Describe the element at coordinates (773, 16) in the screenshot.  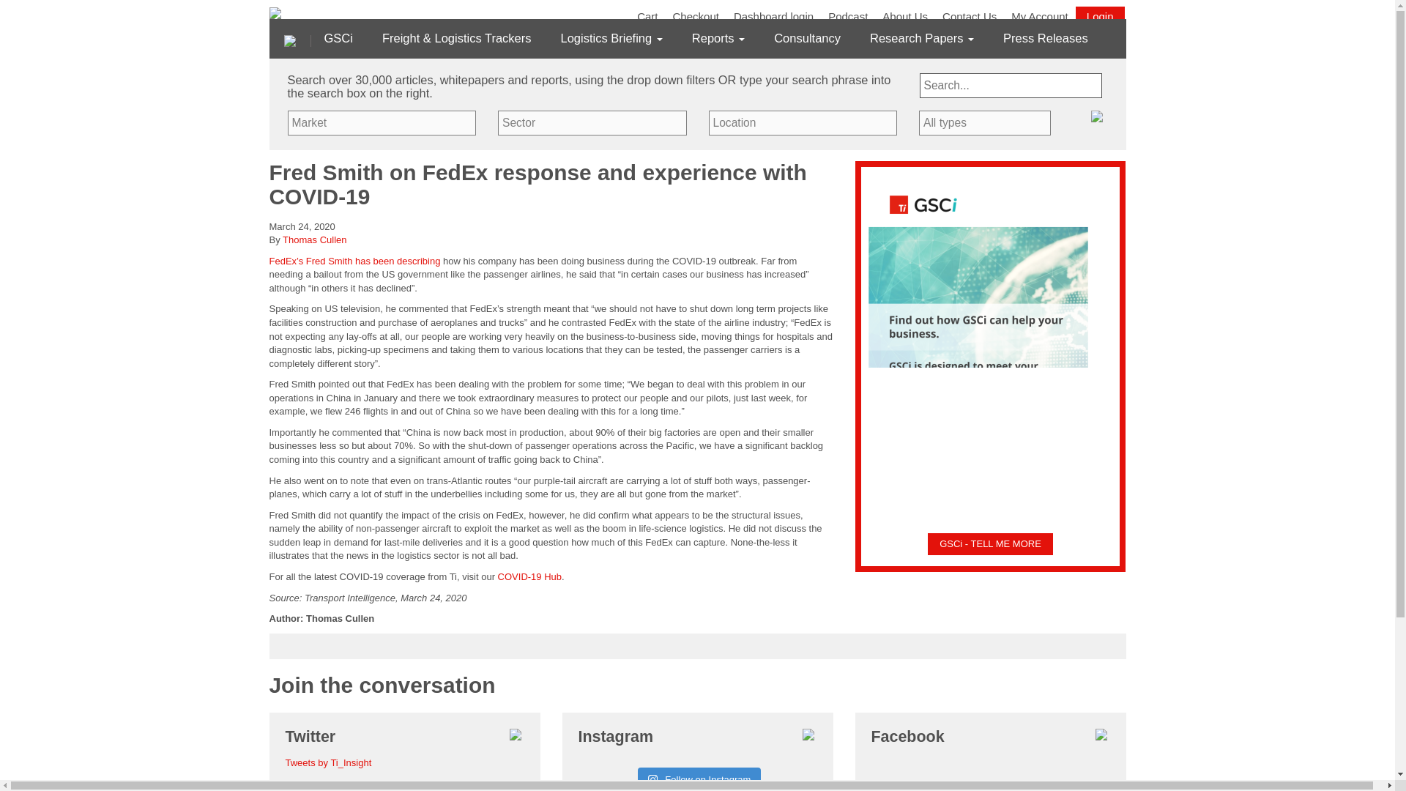
I see `Dashboard login` at that location.